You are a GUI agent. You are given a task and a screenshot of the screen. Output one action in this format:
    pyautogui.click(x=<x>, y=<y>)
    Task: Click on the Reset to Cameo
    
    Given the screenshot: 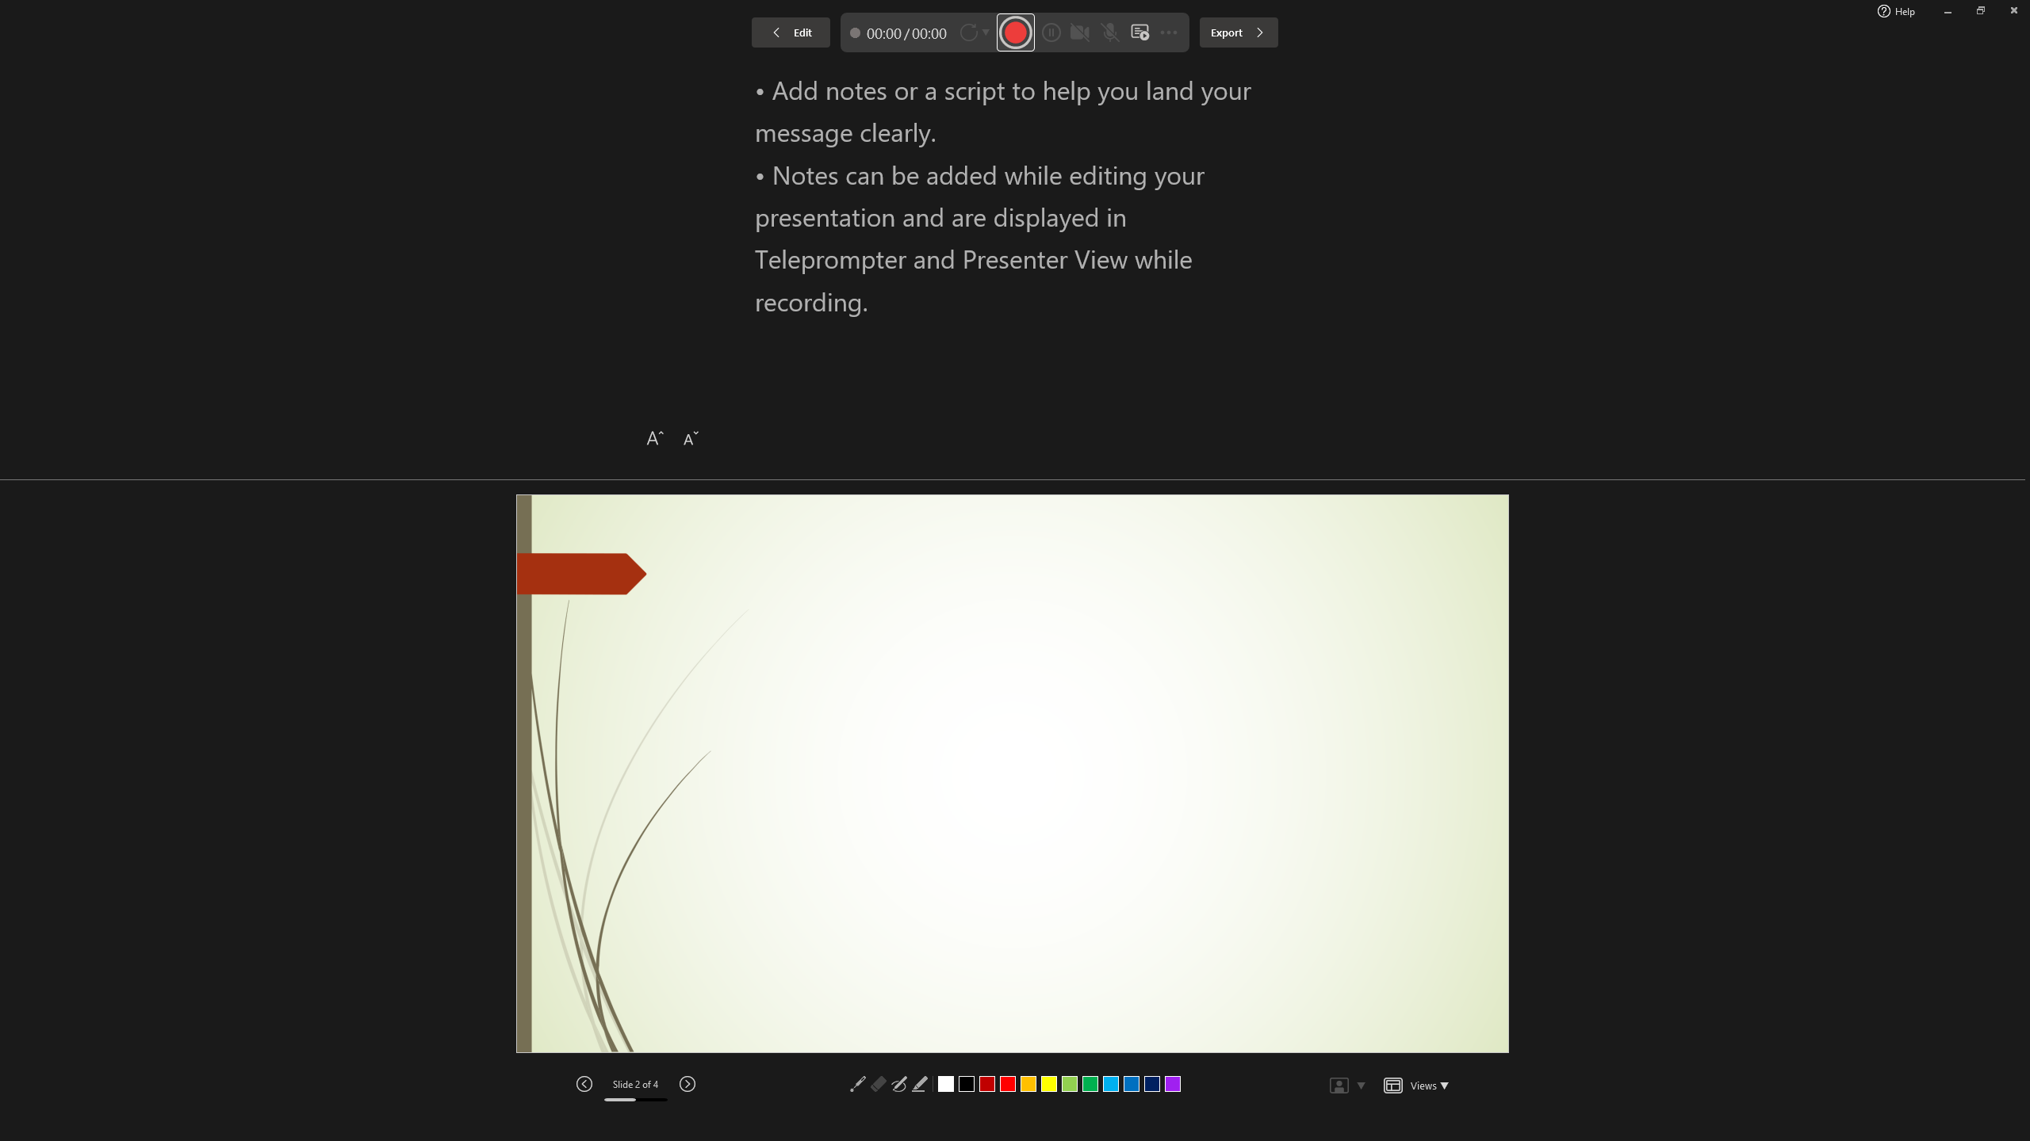 What is the action you would take?
    pyautogui.click(x=376, y=82)
    